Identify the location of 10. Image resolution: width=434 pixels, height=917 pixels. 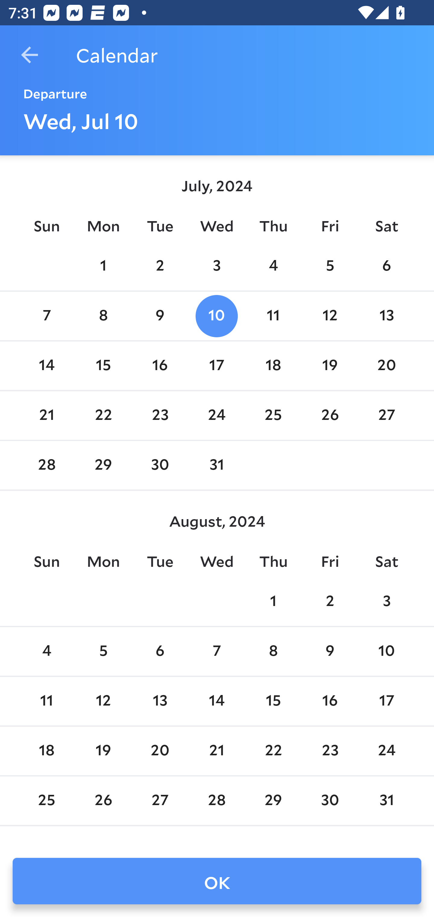
(217, 316).